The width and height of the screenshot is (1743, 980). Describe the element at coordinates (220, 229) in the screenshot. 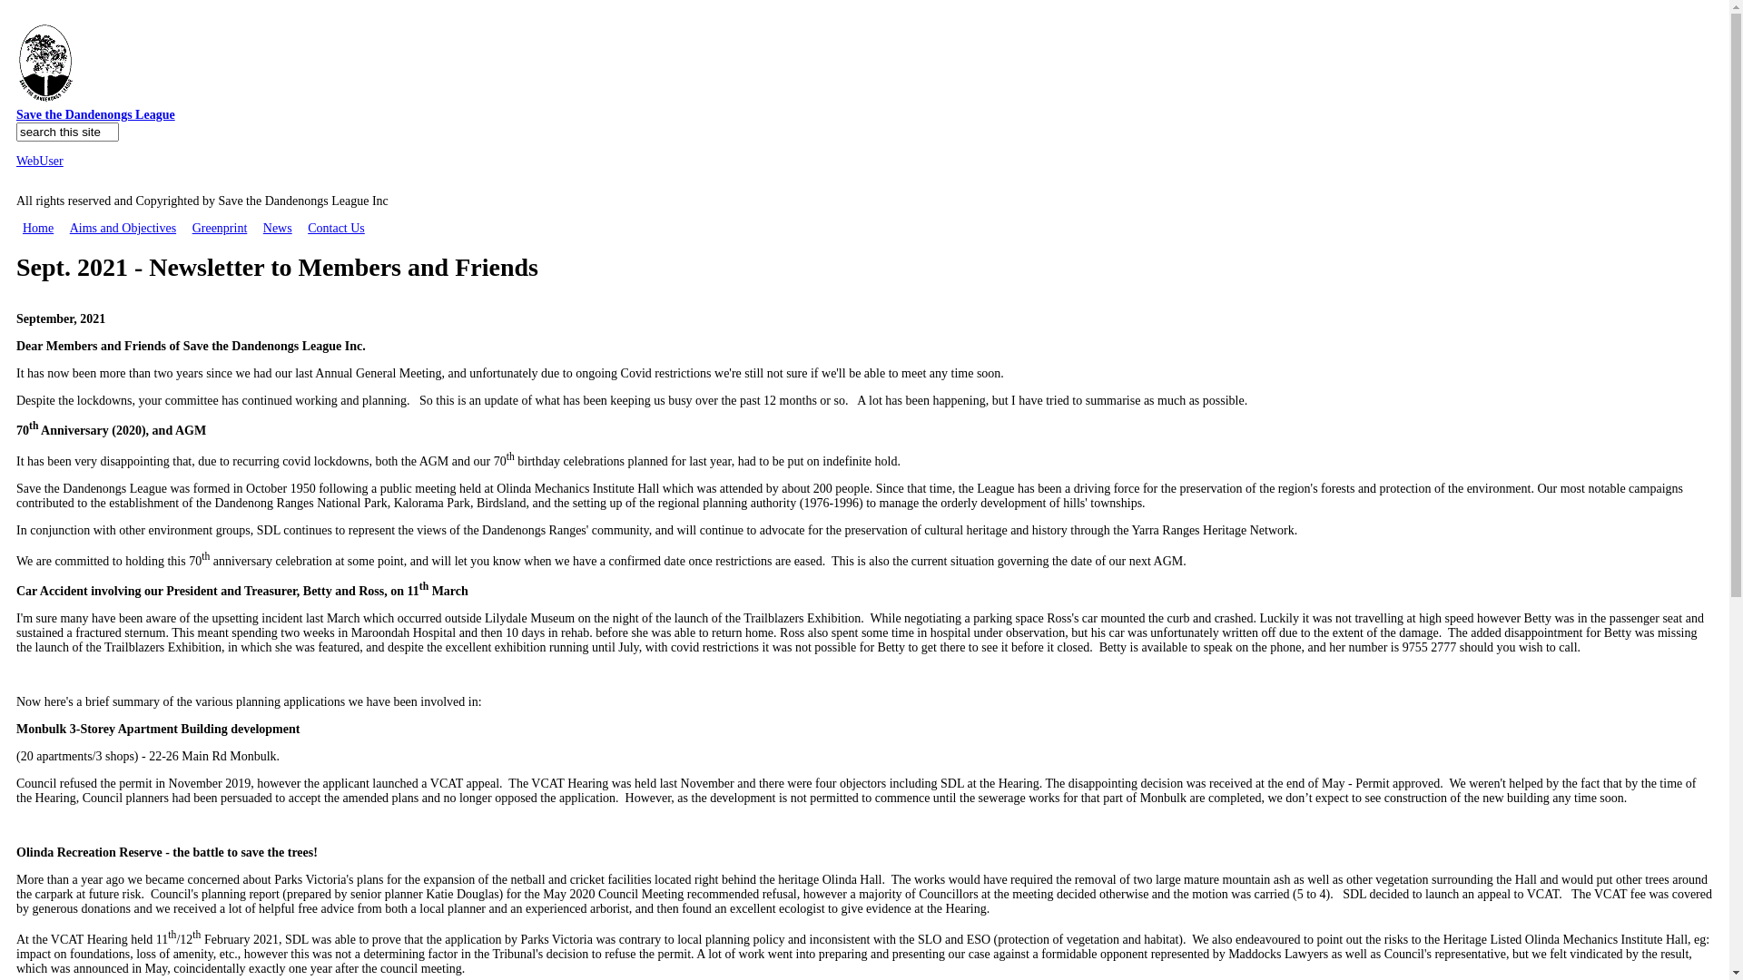

I see `Greenprint` at that location.